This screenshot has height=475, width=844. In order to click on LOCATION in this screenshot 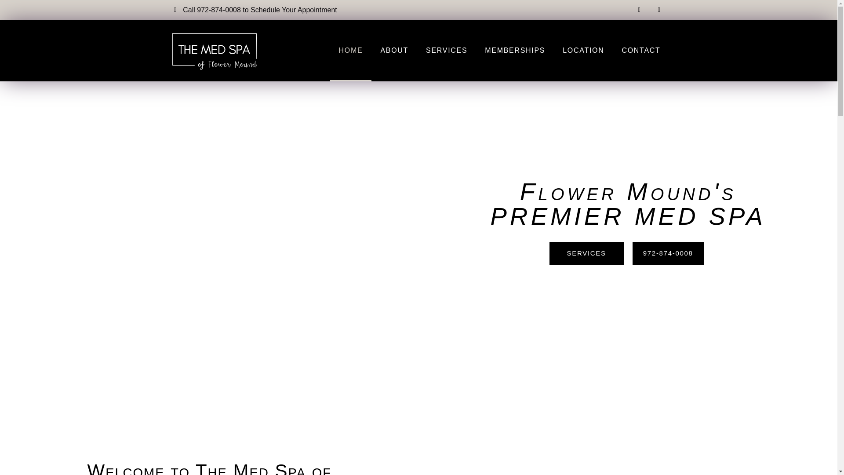, I will do `click(583, 50)`.